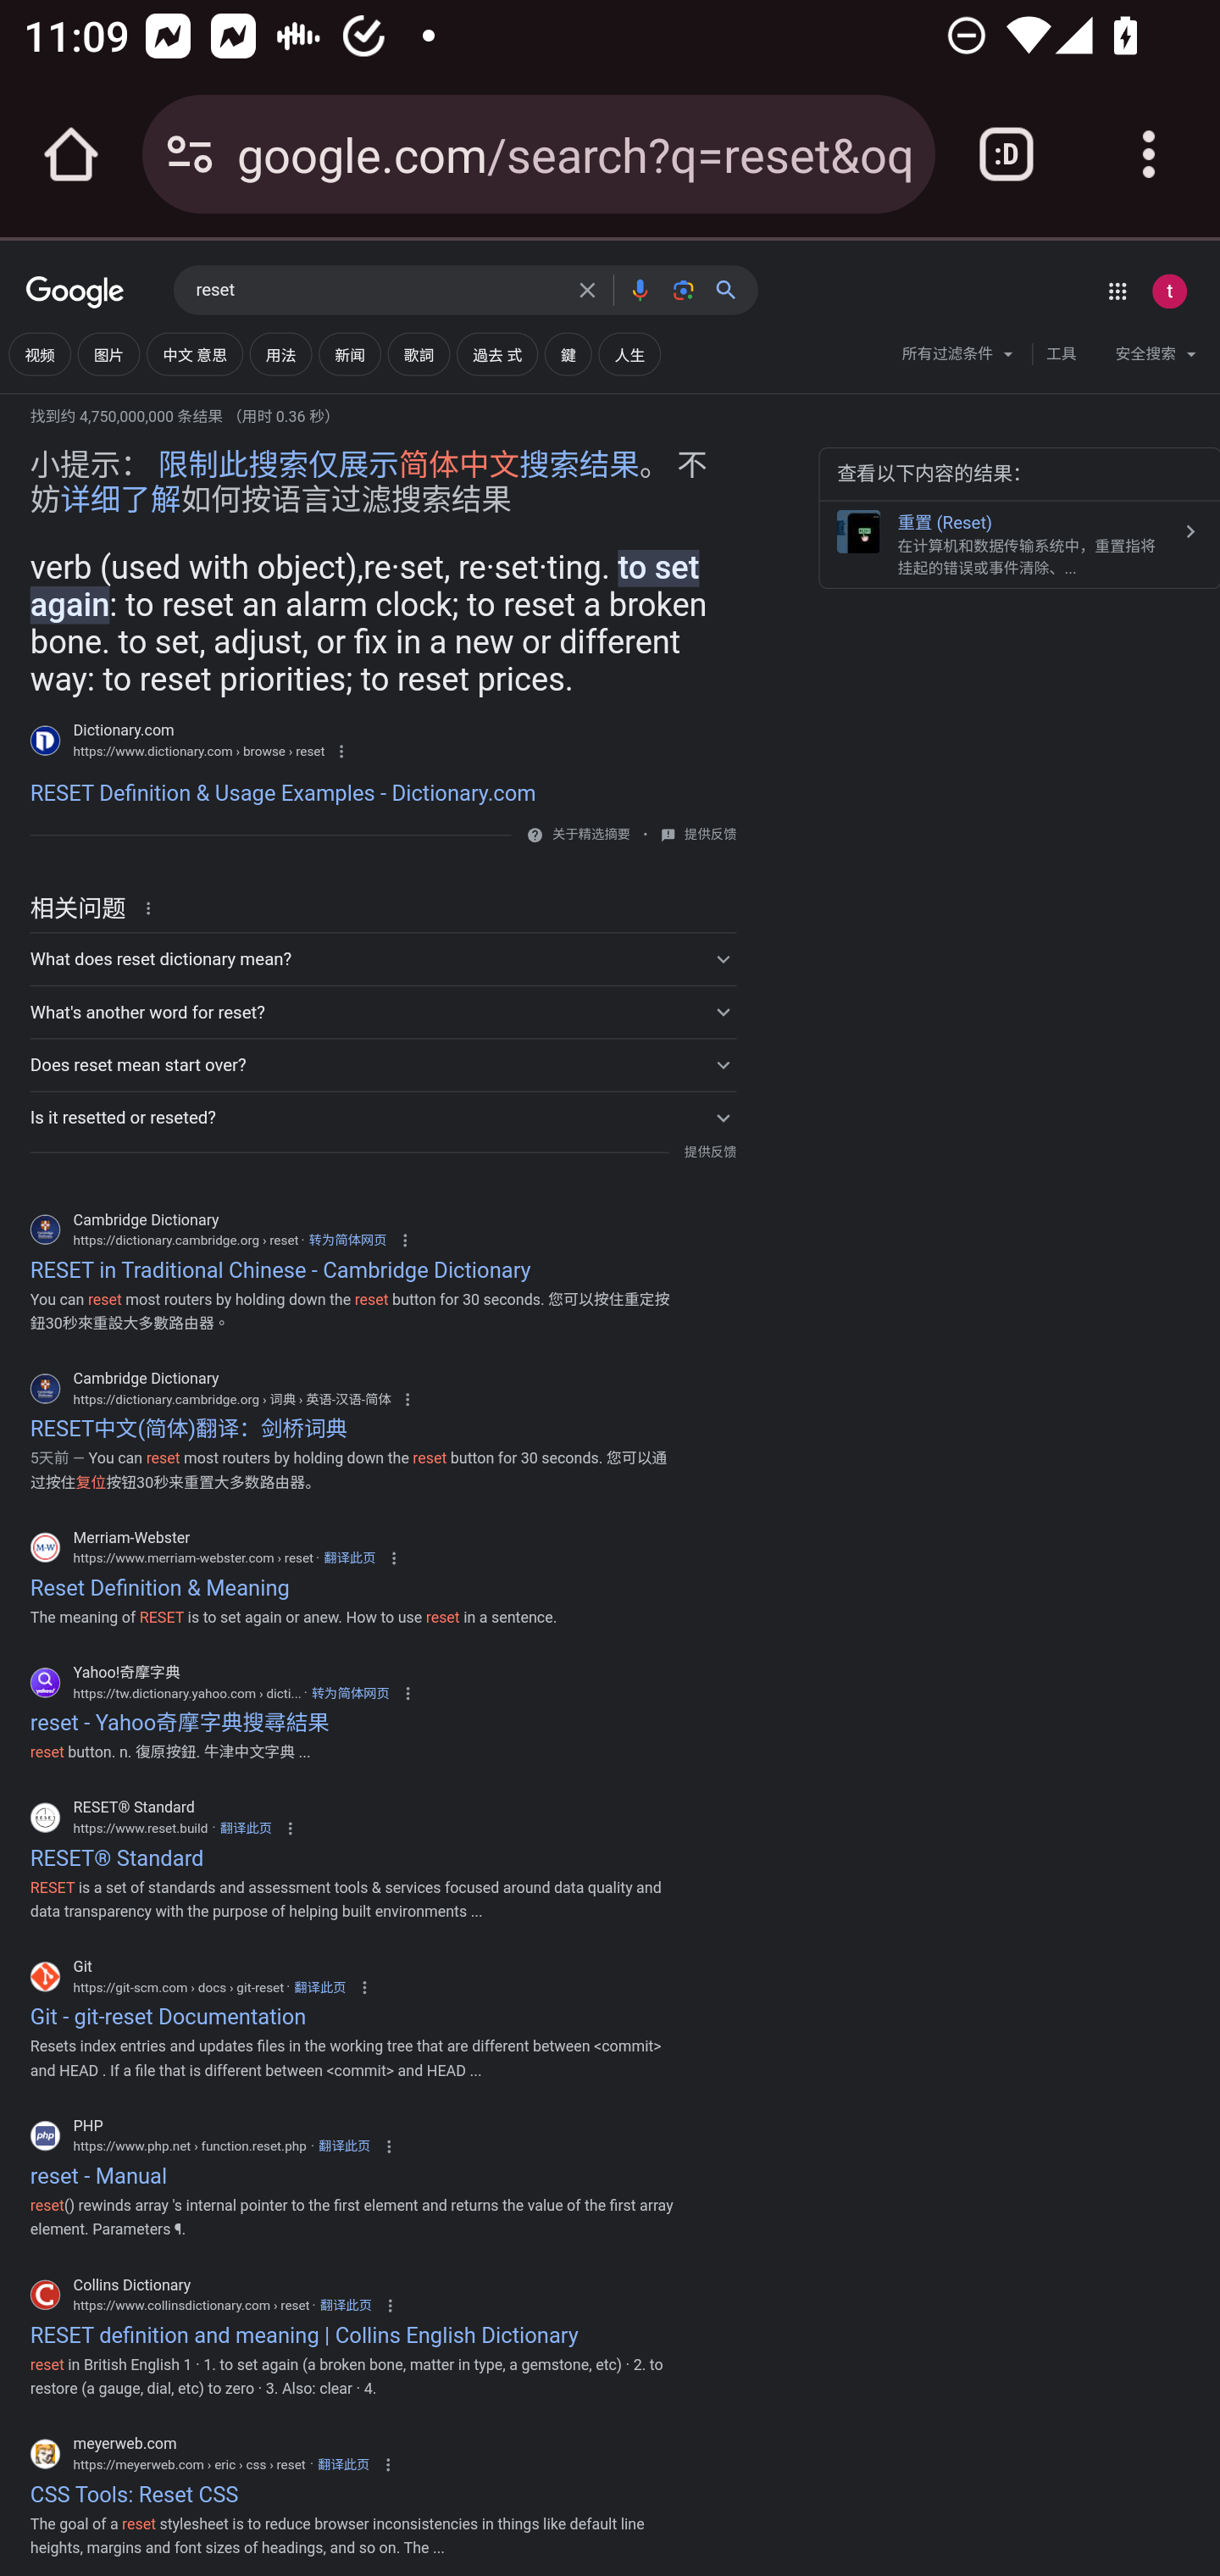 The image size is (1220, 2576). What do you see at coordinates (378, 291) in the screenshot?
I see `reset` at bounding box center [378, 291].